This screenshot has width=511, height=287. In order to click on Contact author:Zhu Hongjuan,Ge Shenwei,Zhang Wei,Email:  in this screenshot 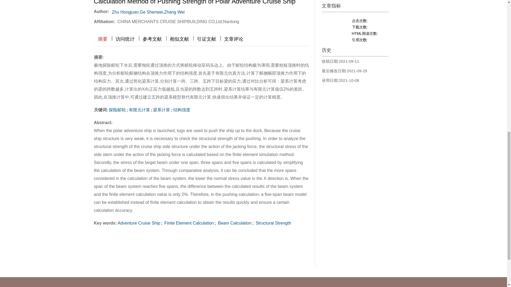, I will do `click(188, 11)`.